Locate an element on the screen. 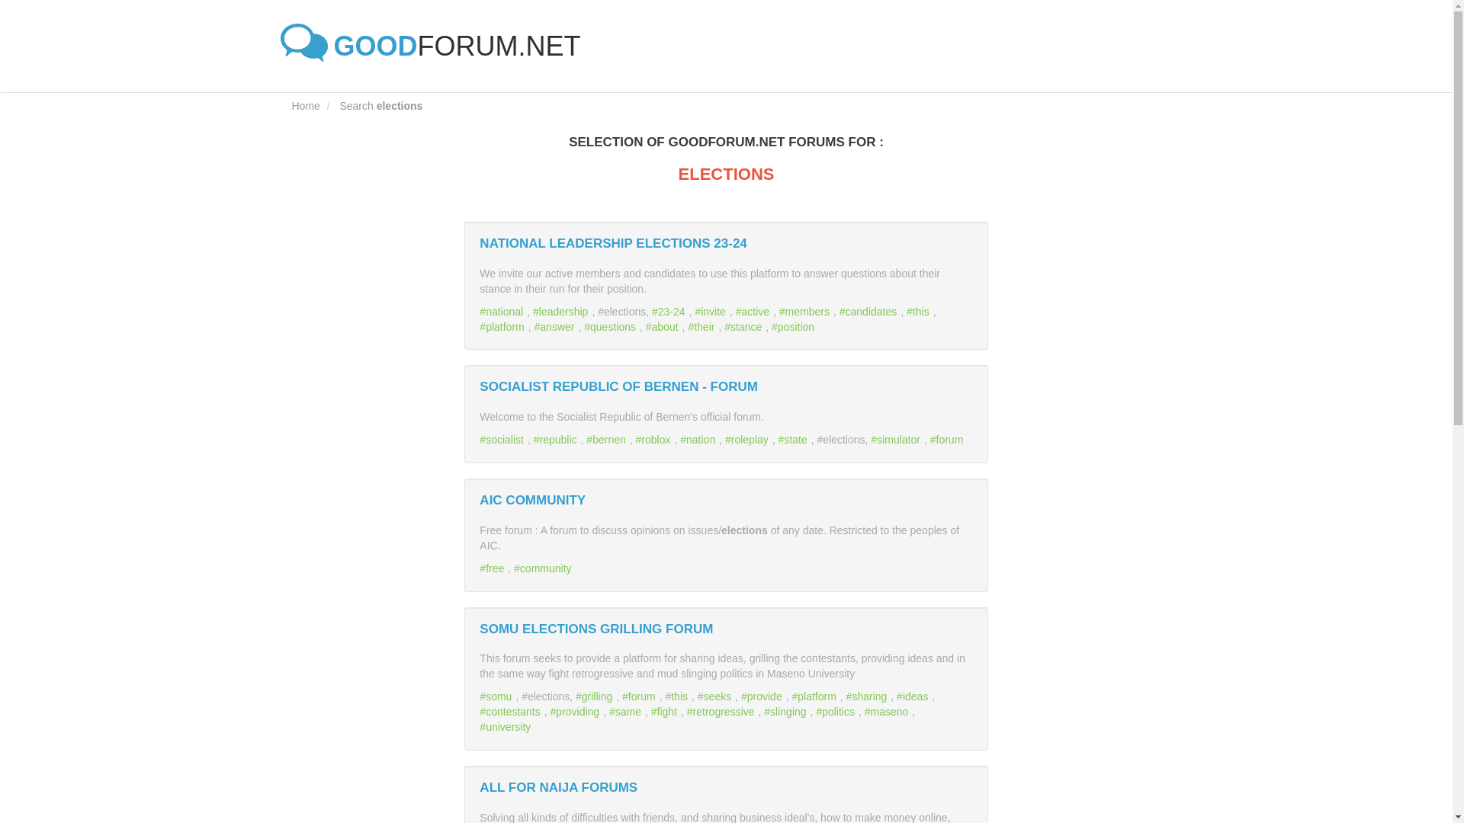 This screenshot has width=1464, height=823. their is located at coordinates (703, 326).